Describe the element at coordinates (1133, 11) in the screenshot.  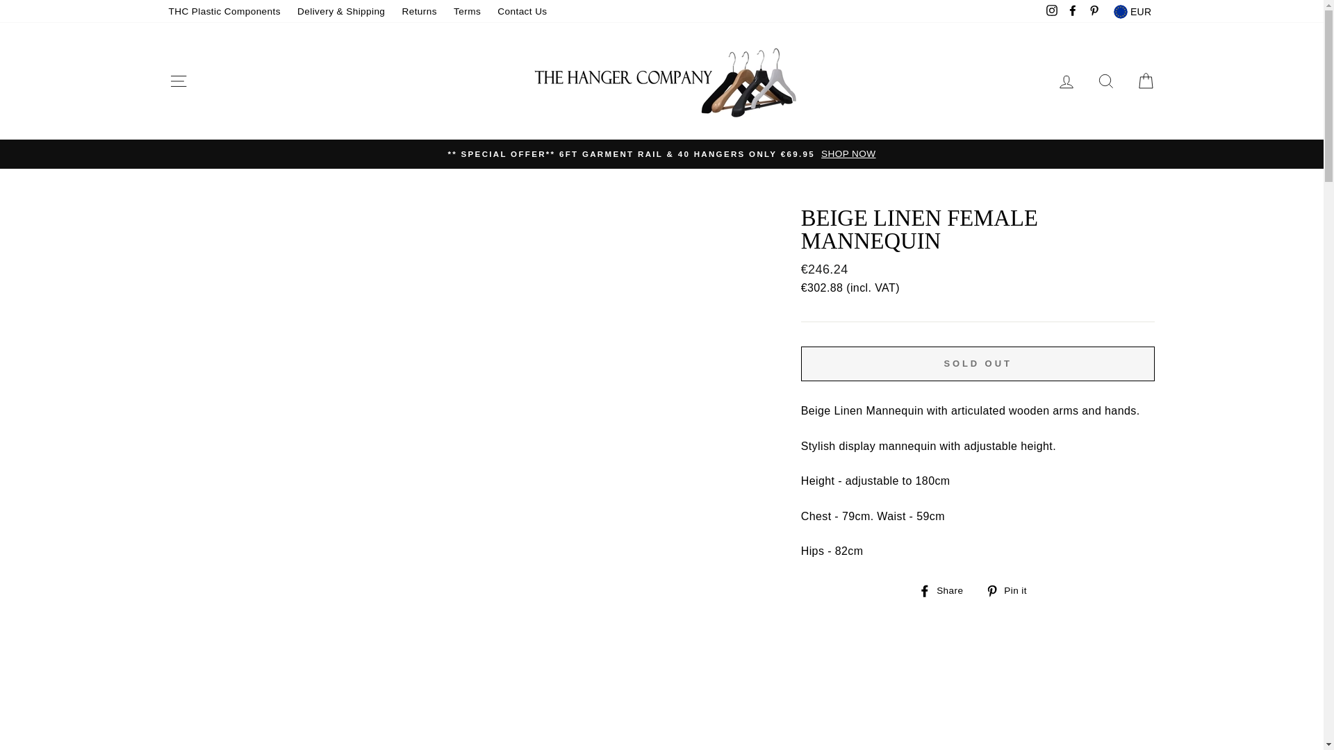
I see `EUR` at that location.